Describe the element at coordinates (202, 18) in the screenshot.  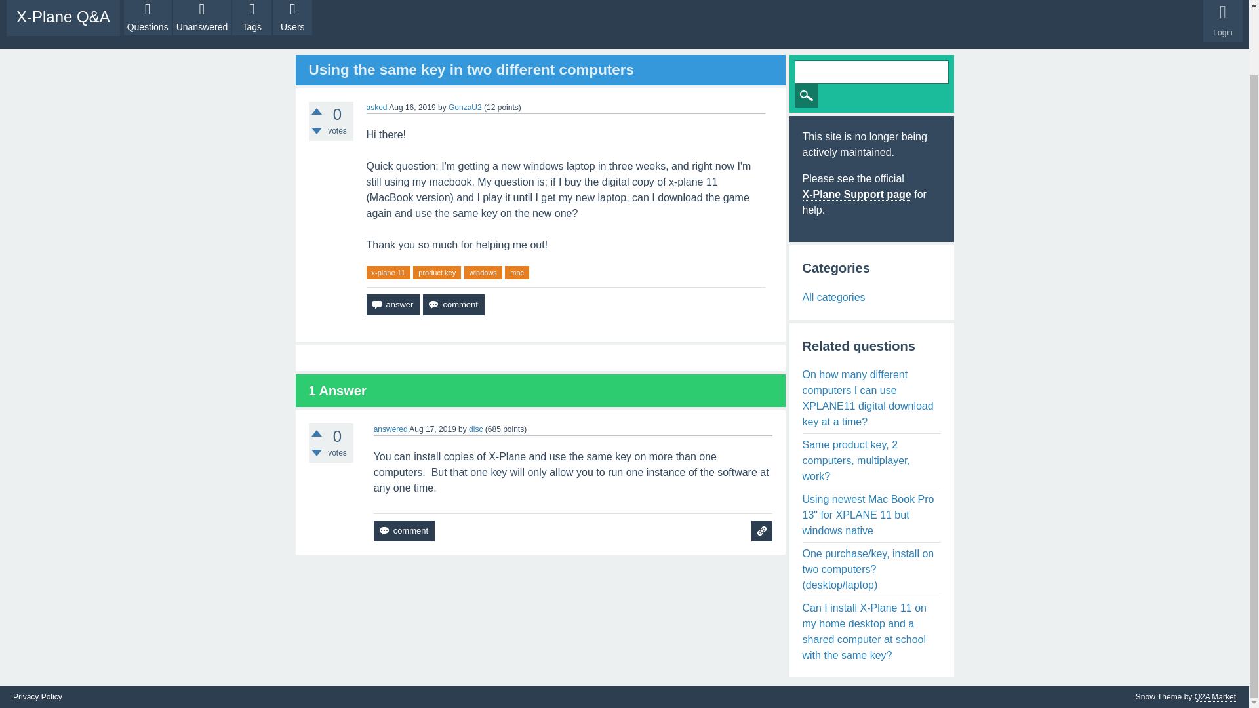
I see `Unanswered` at that location.